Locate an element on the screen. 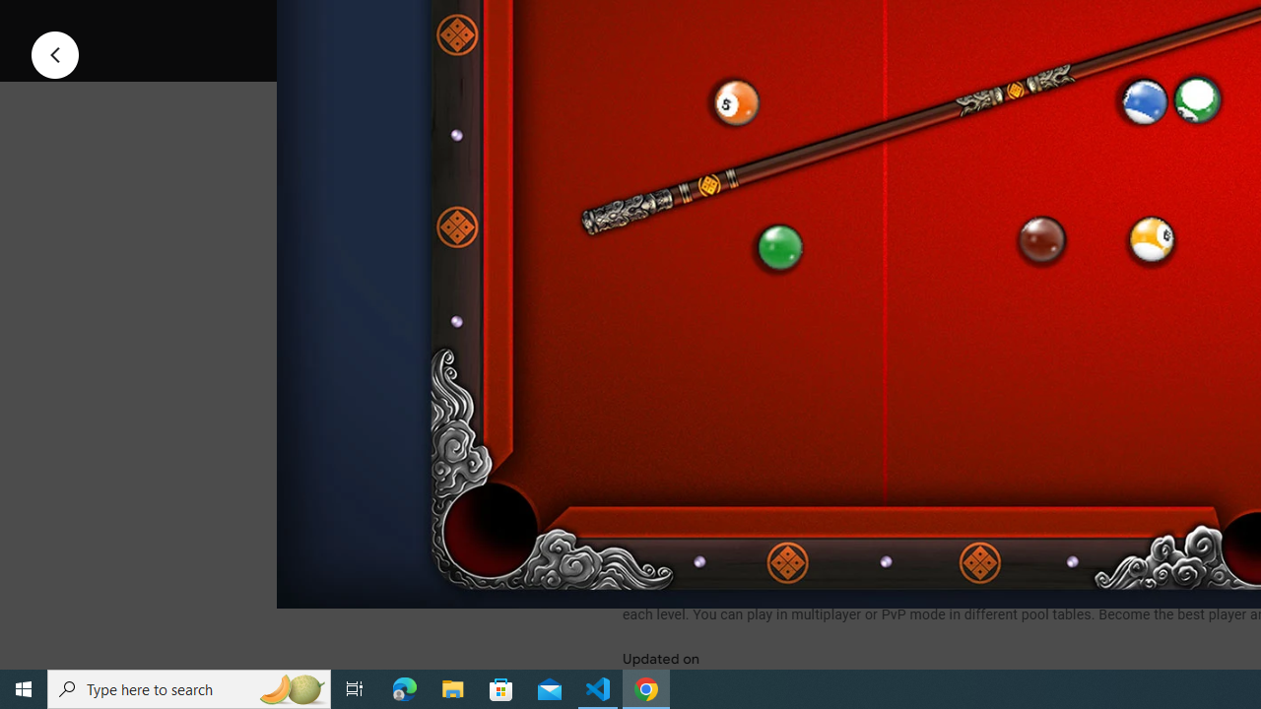 This screenshot has height=709, width=1261. See more information on About this game is located at coordinates (818, 471).